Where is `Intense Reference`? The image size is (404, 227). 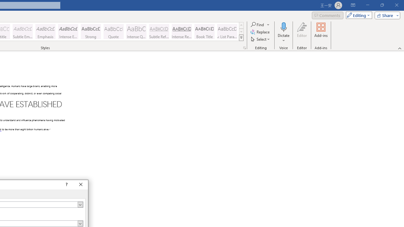
Intense Reference is located at coordinates (182, 32).